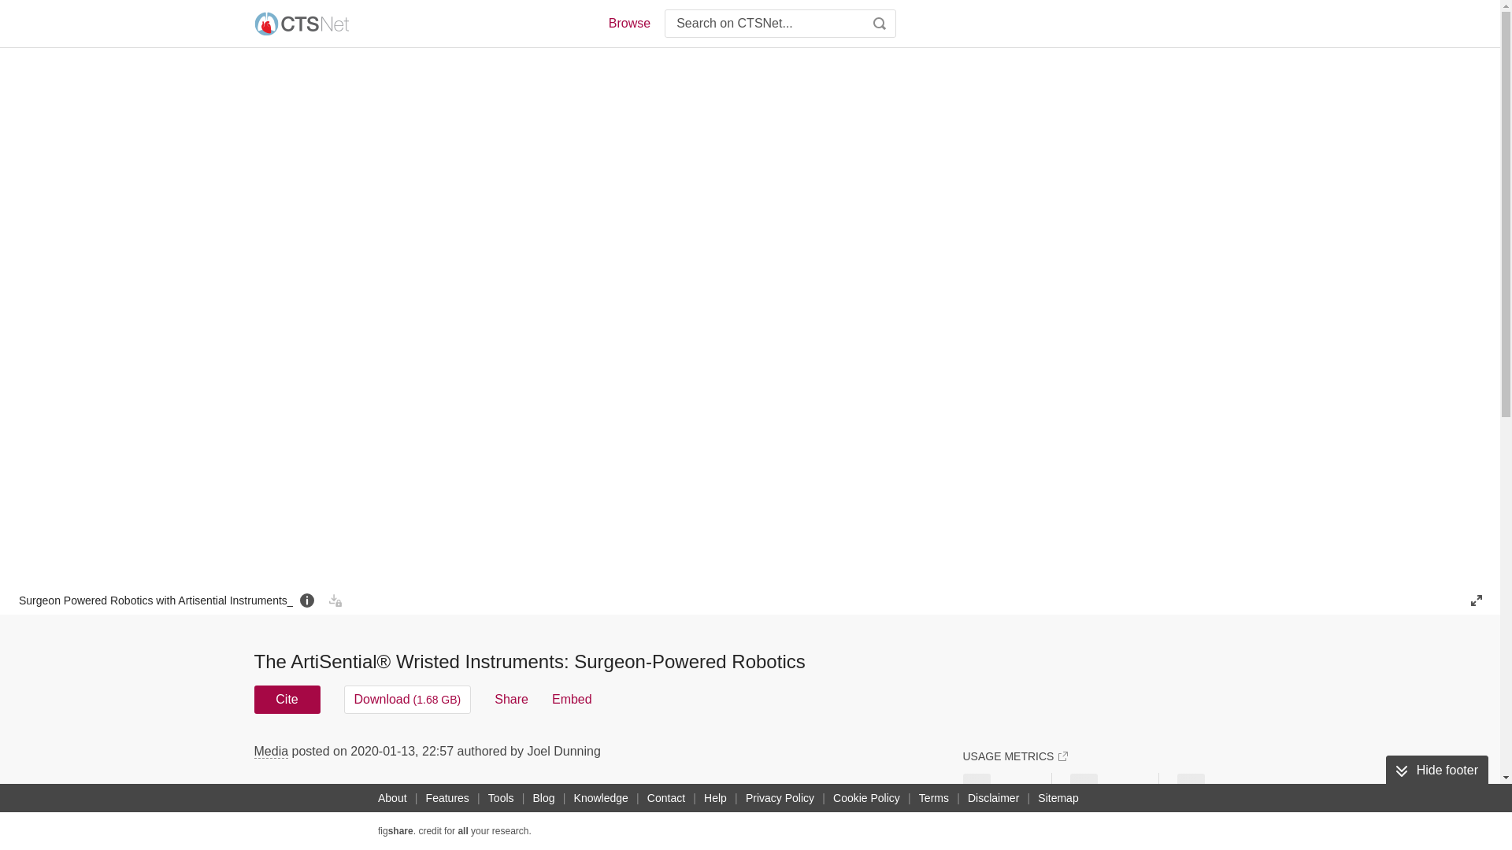 The width and height of the screenshot is (1512, 850). I want to click on Share, so click(510, 699).